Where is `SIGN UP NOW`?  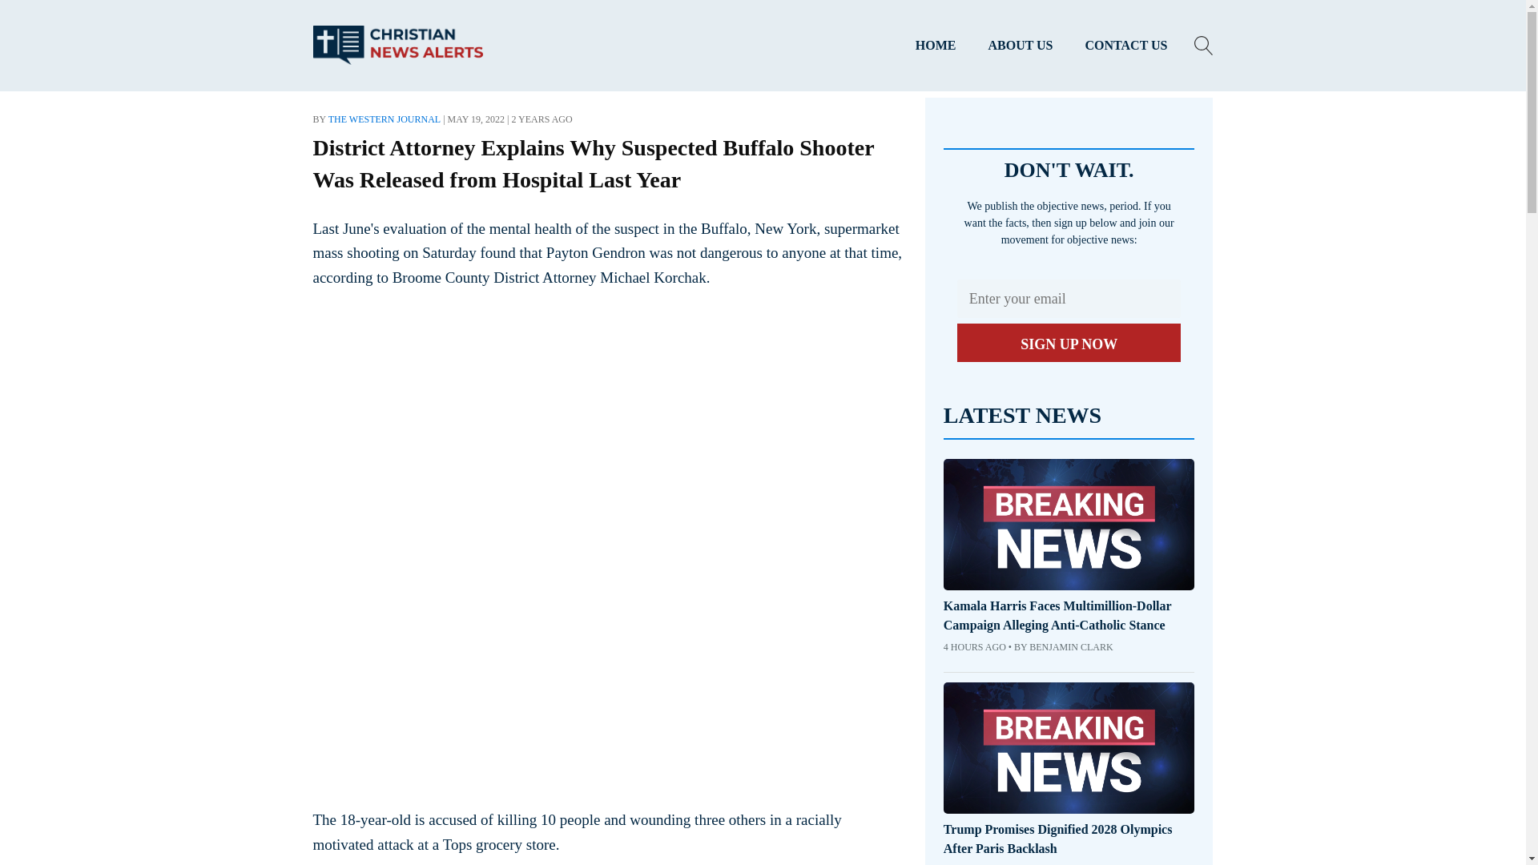 SIGN UP NOW is located at coordinates (1069, 343).